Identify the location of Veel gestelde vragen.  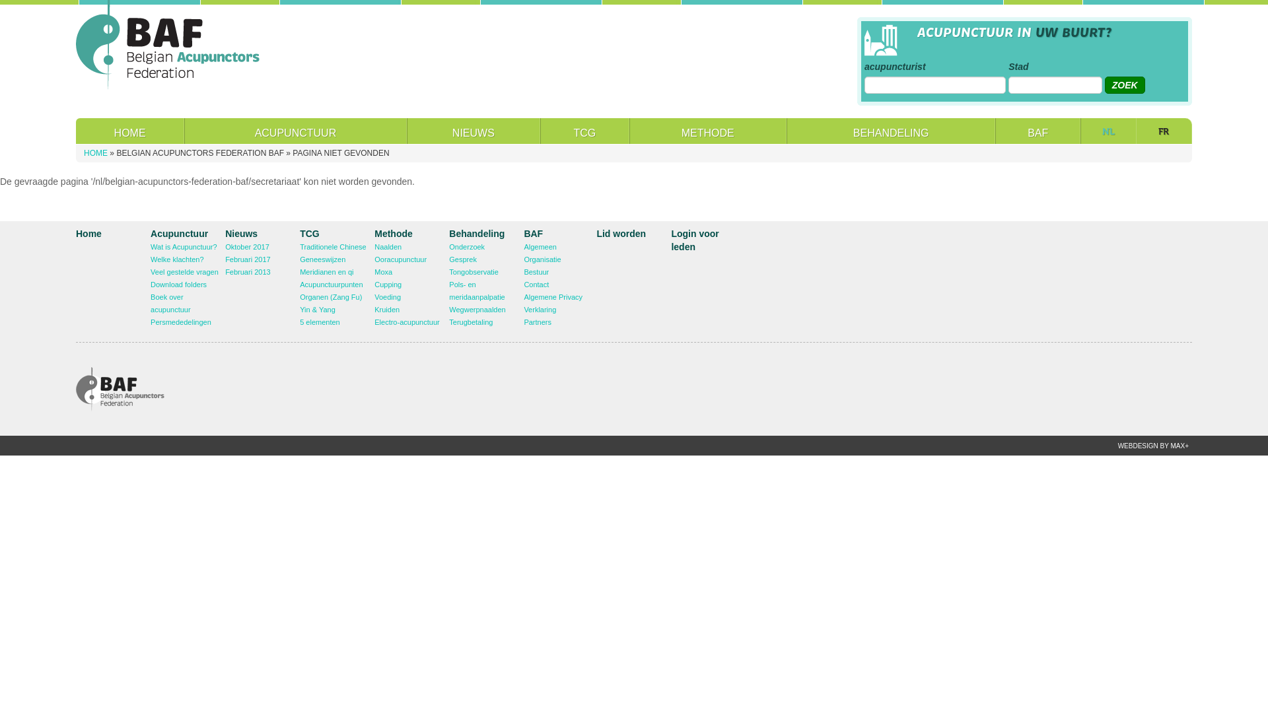
(185, 272).